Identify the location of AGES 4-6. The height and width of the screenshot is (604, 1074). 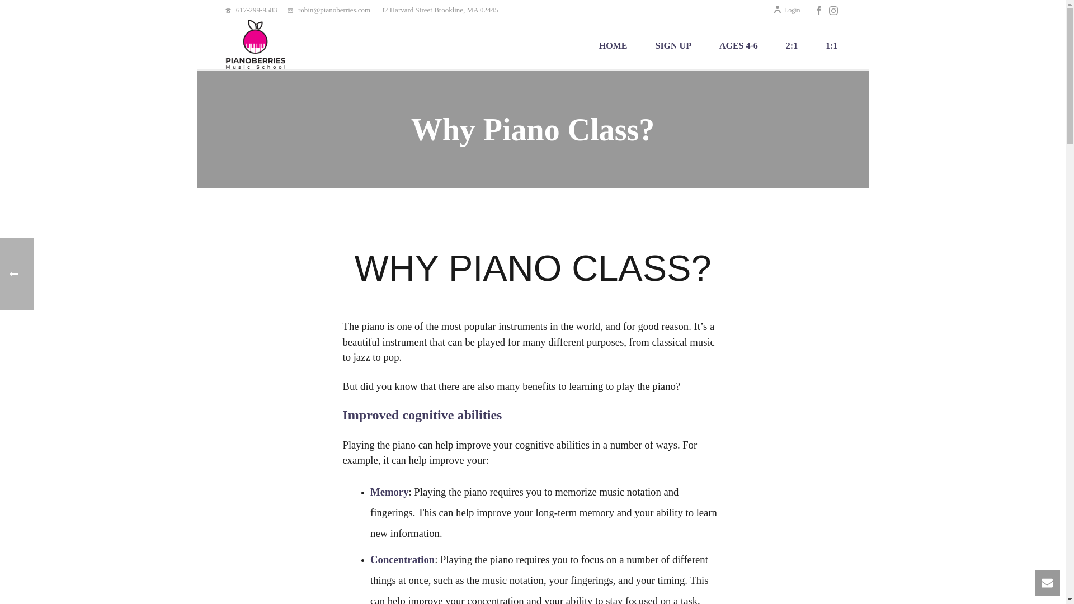
(738, 45).